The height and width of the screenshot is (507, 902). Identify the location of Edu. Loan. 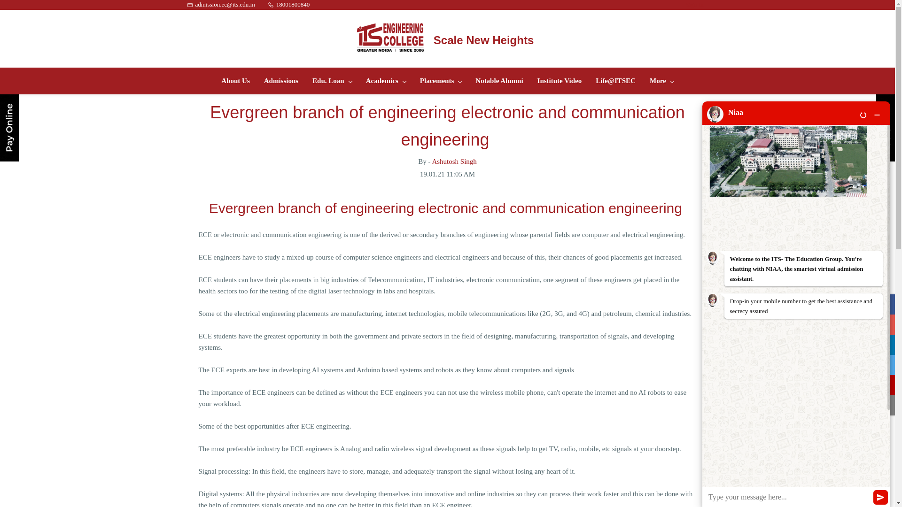
(332, 81).